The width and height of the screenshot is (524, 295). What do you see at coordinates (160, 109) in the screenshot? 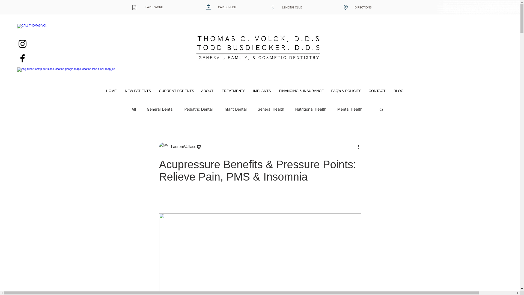
I see `General Dental` at bounding box center [160, 109].